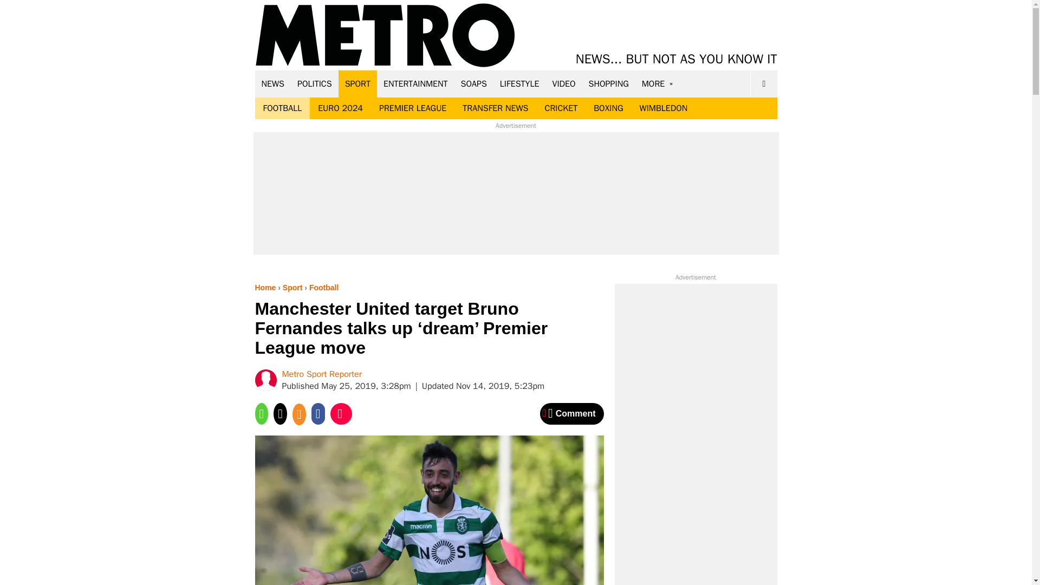 The height and width of the screenshot is (585, 1040). Describe the element at coordinates (473, 83) in the screenshot. I see `SOAPS` at that location.